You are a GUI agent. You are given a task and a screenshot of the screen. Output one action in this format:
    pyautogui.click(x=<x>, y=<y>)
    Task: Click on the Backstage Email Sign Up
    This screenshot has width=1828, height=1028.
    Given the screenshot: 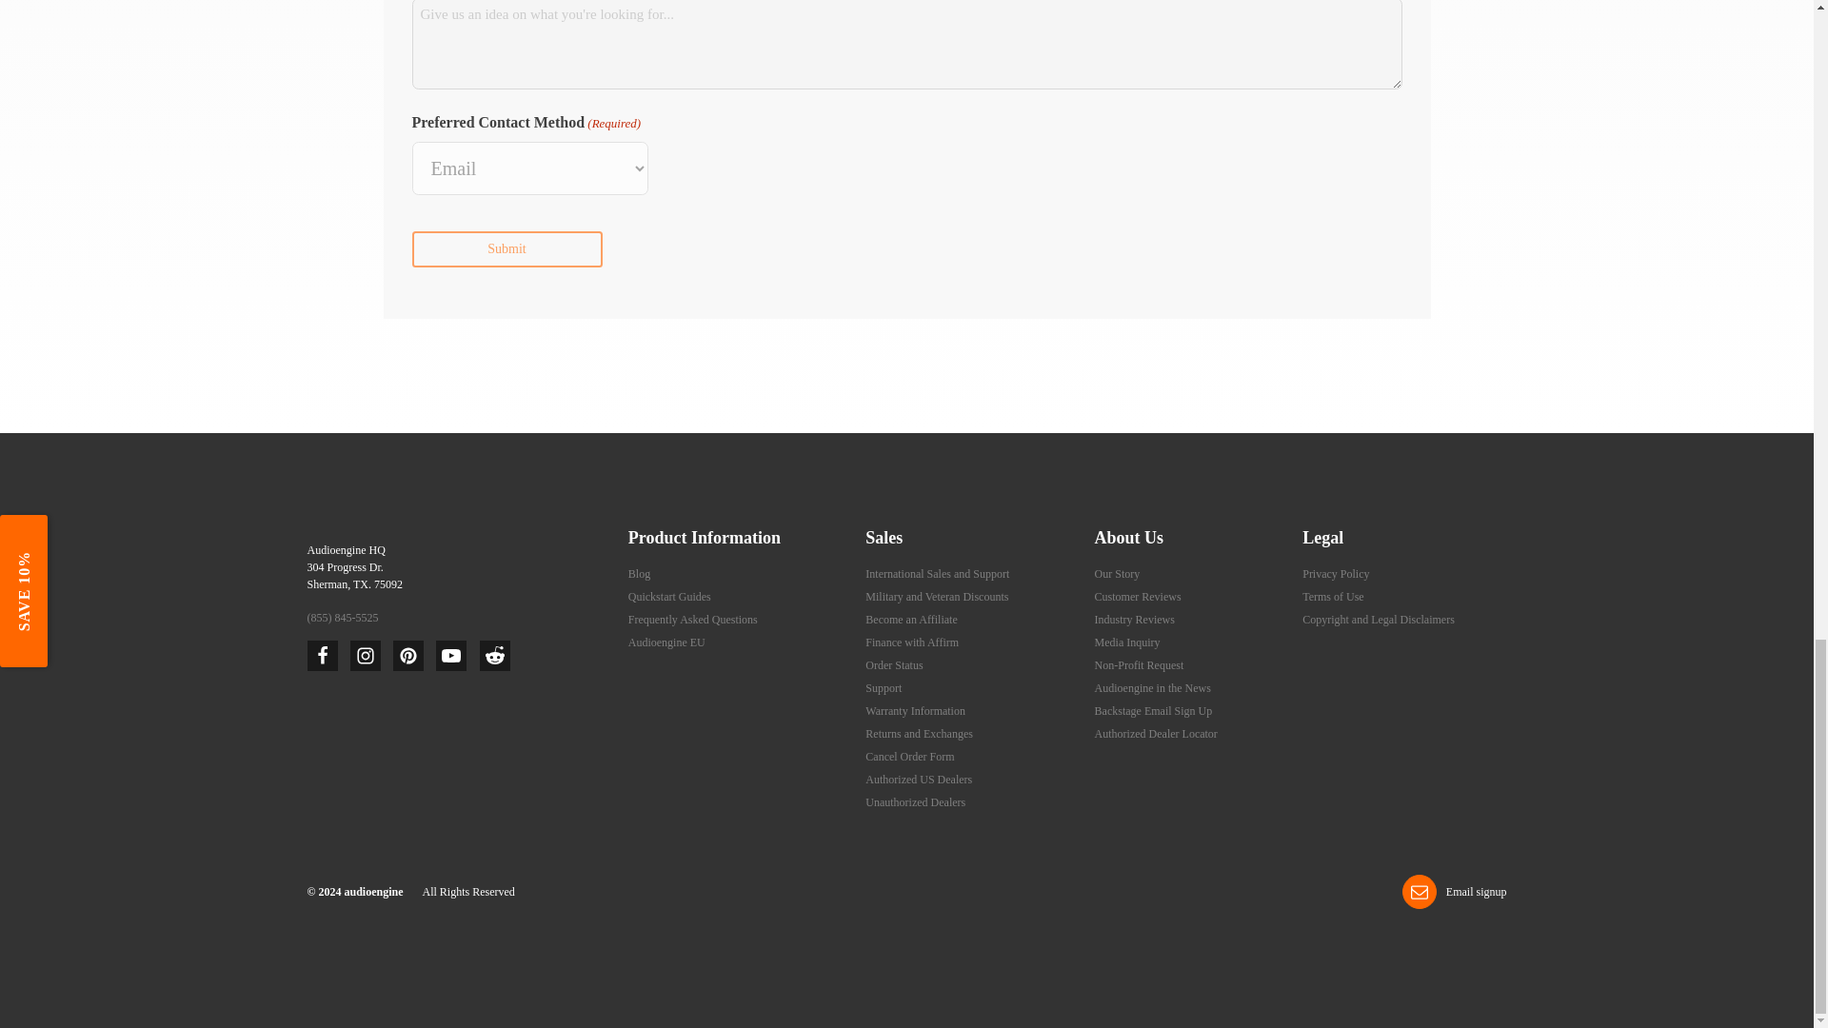 What is the action you would take?
    pyautogui.click(x=1154, y=710)
    